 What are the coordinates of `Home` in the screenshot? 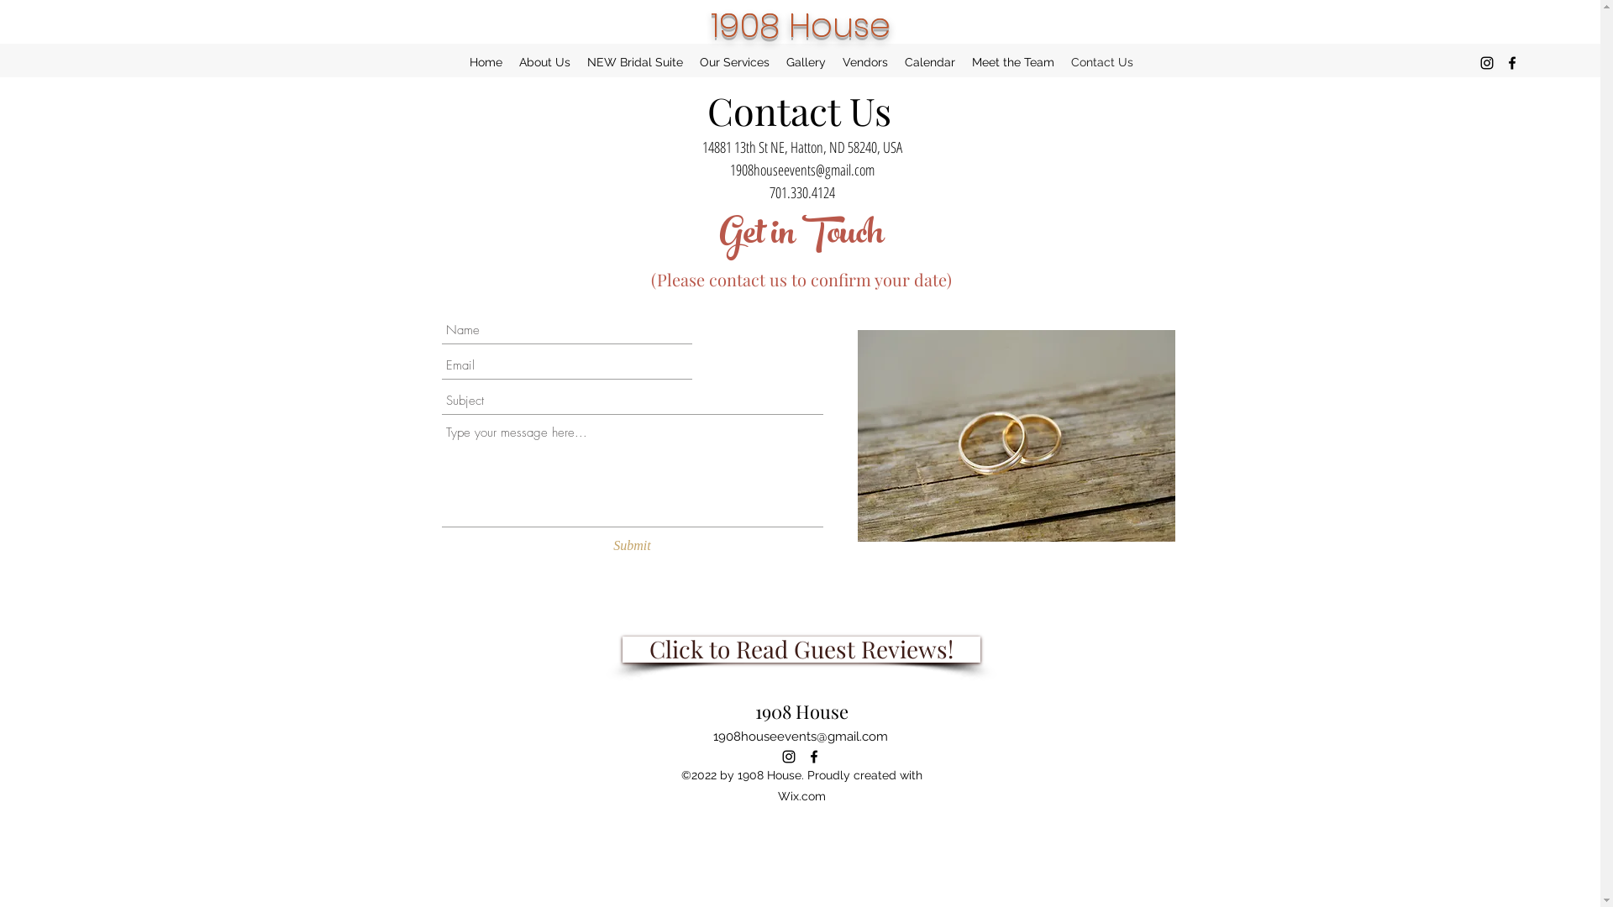 It's located at (486, 62).